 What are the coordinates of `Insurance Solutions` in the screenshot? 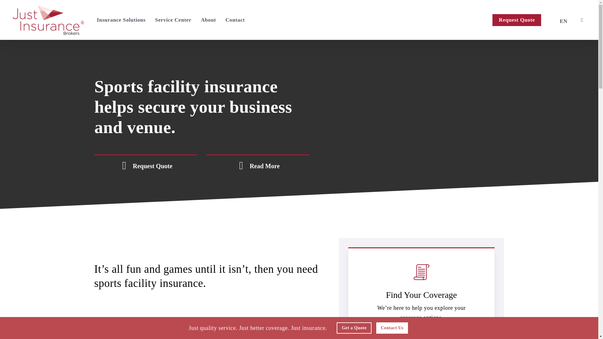 It's located at (121, 20).